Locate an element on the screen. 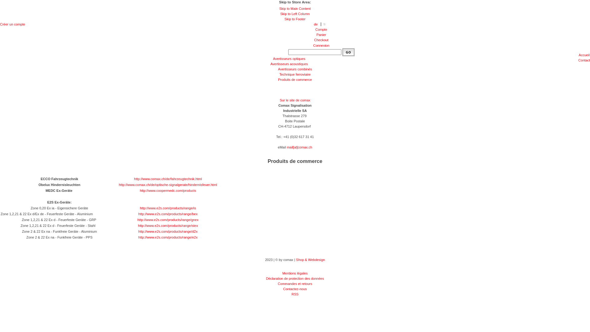  http://www.e2s.com/products/range/d2x is located at coordinates (168, 231).